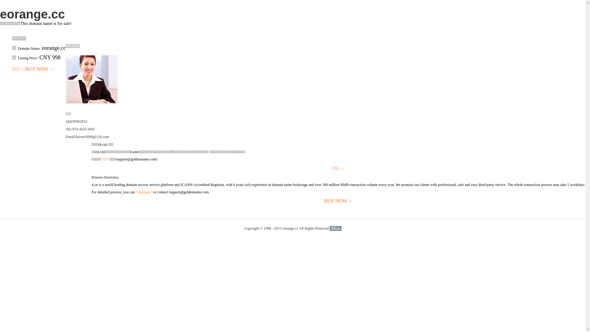  I want to click on BUY NOW>>, so click(40, 69).